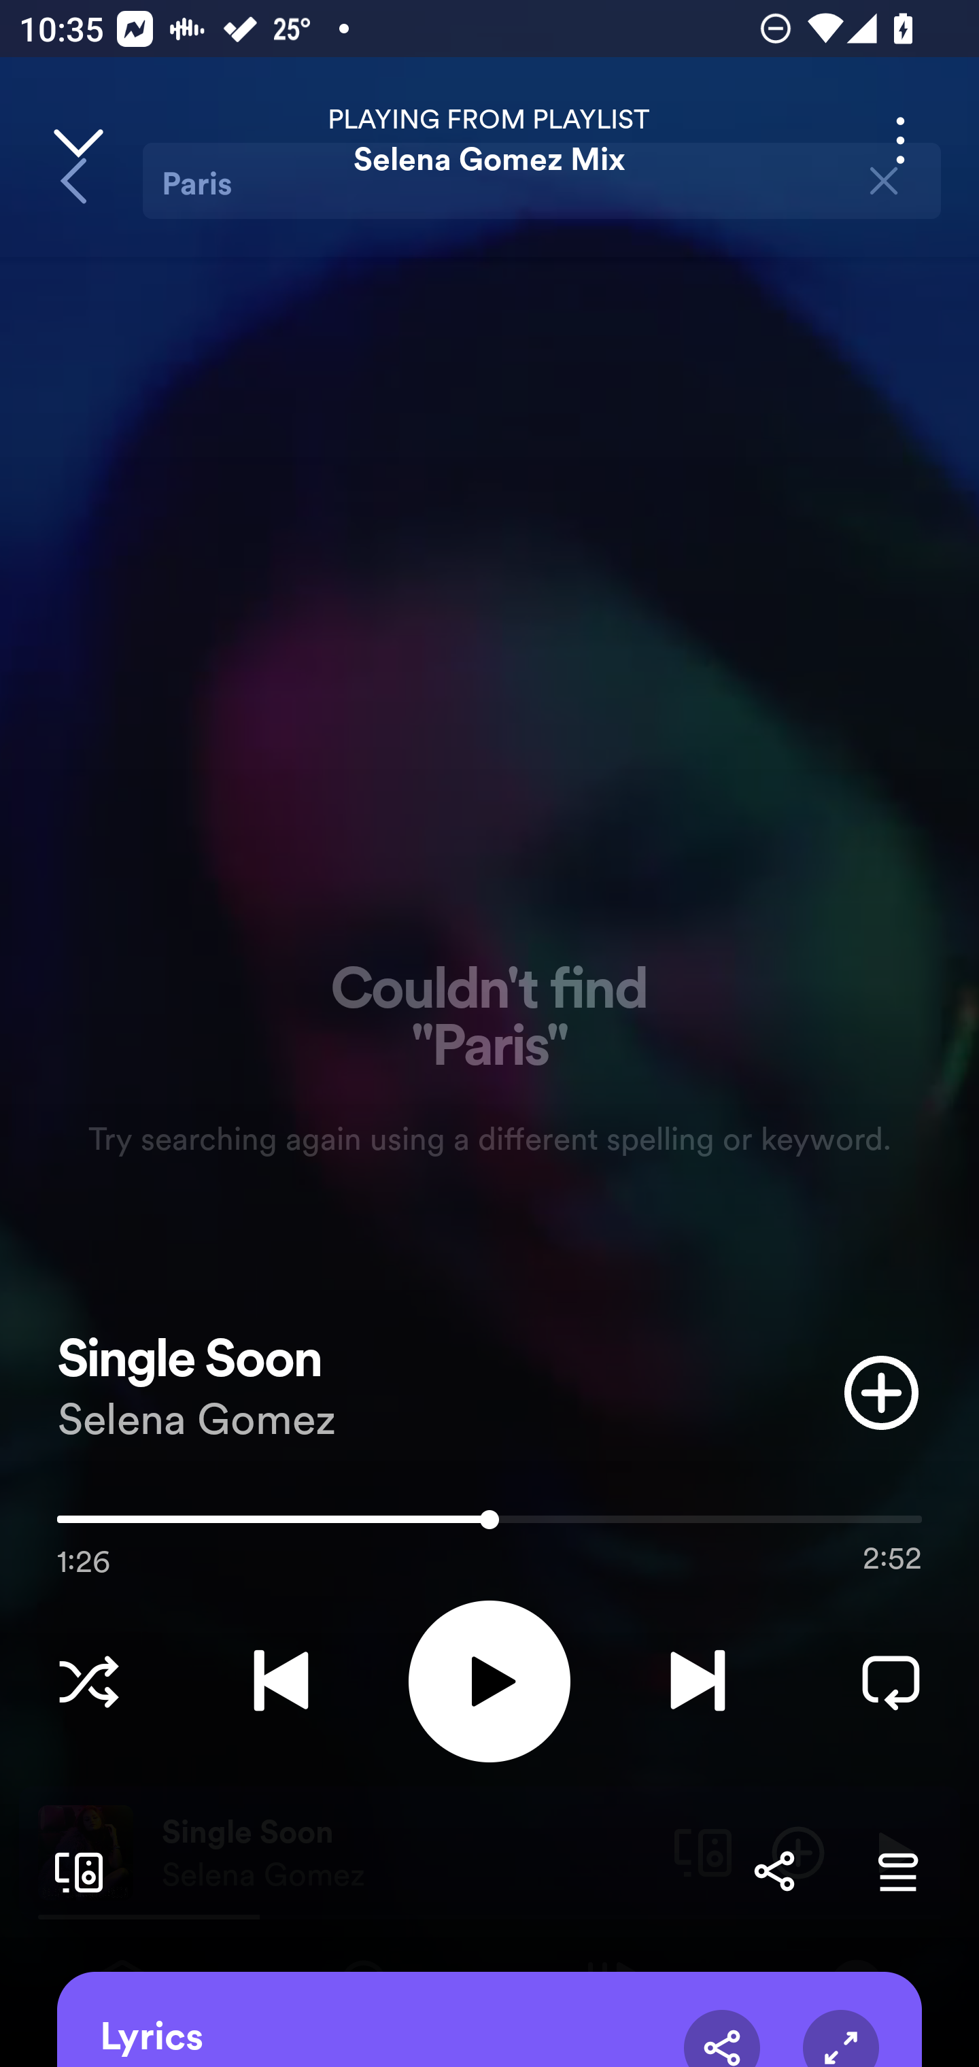 Image resolution: width=979 pixels, height=2067 pixels. What do you see at coordinates (881, 1393) in the screenshot?
I see `Add item` at bounding box center [881, 1393].